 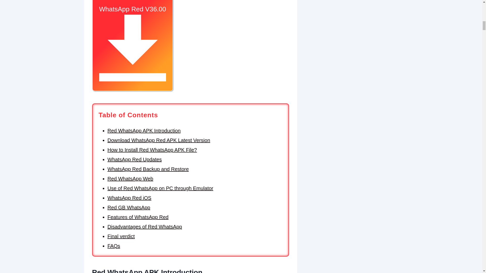 I want to click on WhatsApp Red Updates, so click(x=135, y=159).